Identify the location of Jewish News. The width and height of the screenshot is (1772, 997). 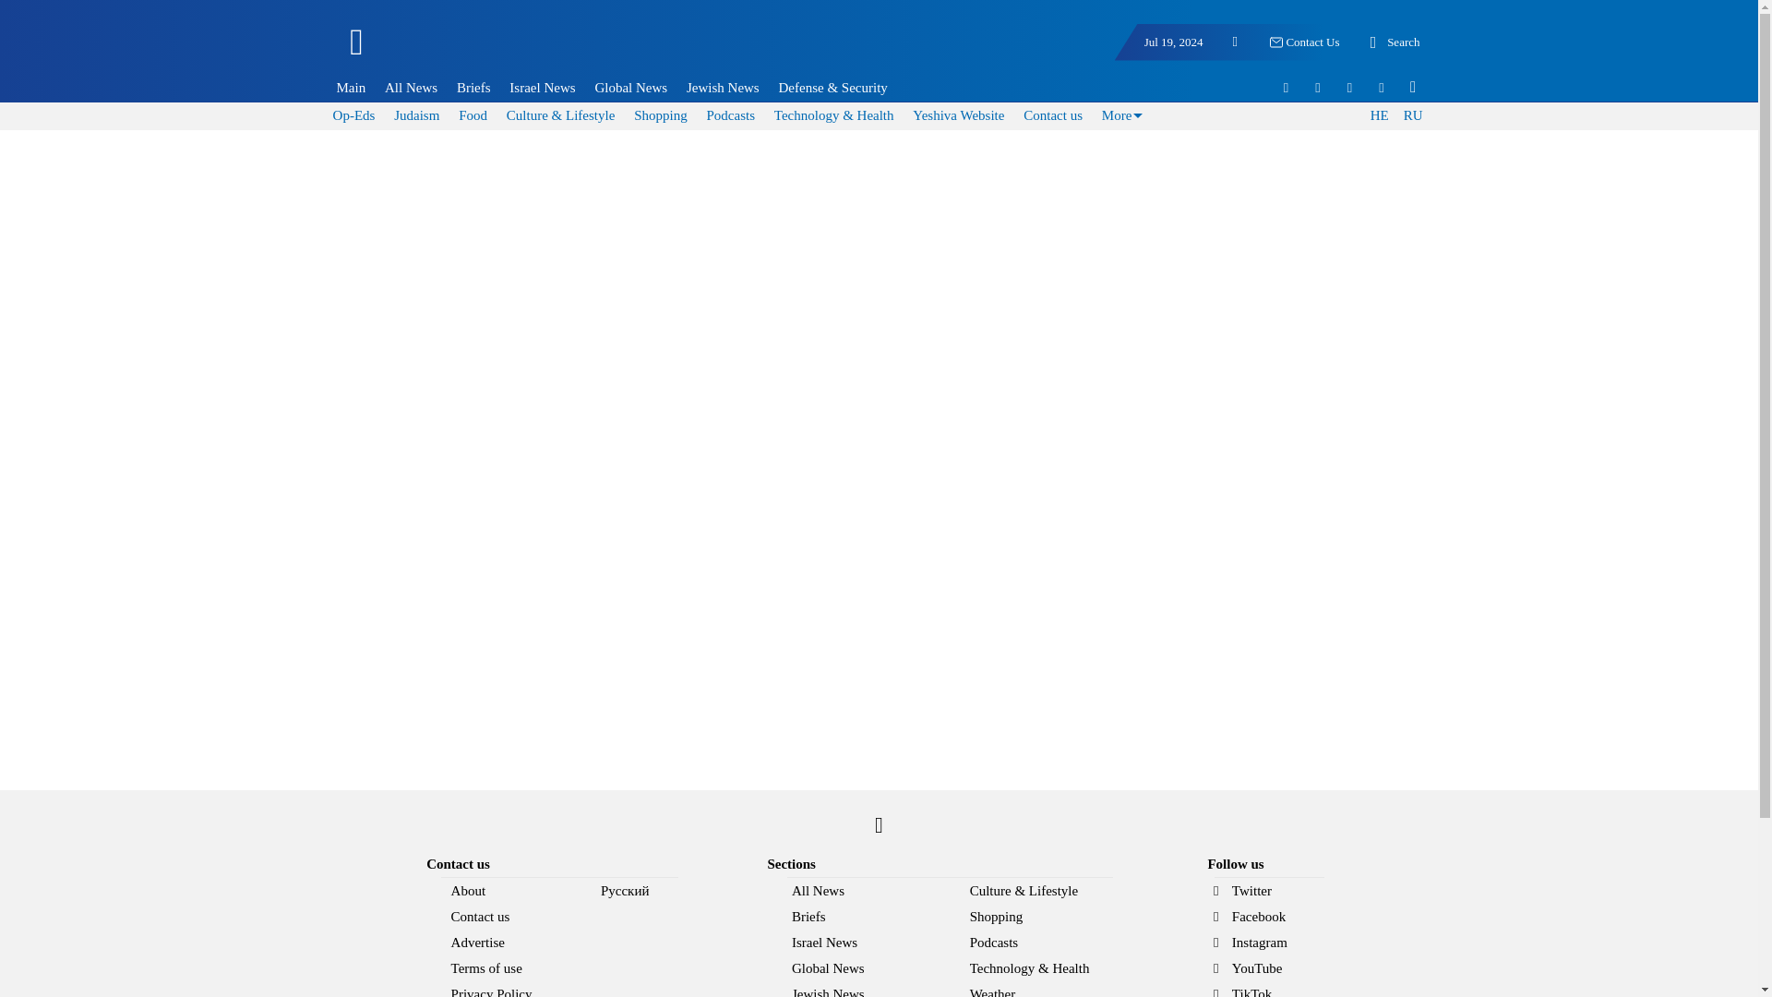
(722, 87).